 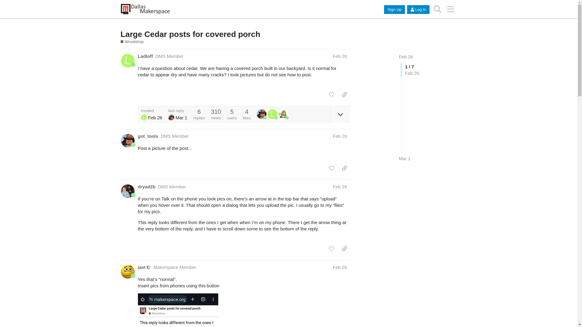 What do you see at coordinates (331, 94) in the screenshot?
I see `like this post` at bounding box center [331, 94].